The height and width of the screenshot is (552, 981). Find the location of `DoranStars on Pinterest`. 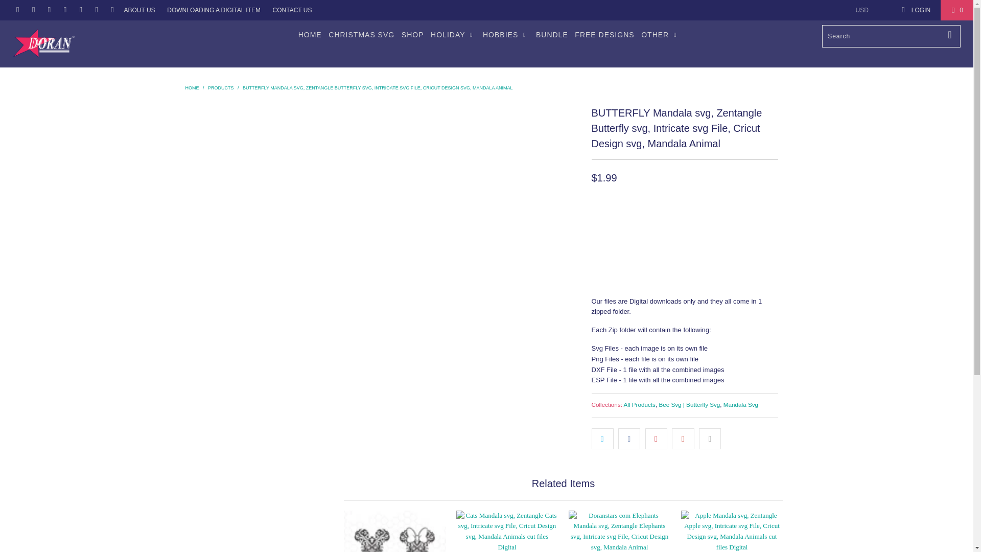

DoranStars on Pinterest is located at coordinates (64, 10).